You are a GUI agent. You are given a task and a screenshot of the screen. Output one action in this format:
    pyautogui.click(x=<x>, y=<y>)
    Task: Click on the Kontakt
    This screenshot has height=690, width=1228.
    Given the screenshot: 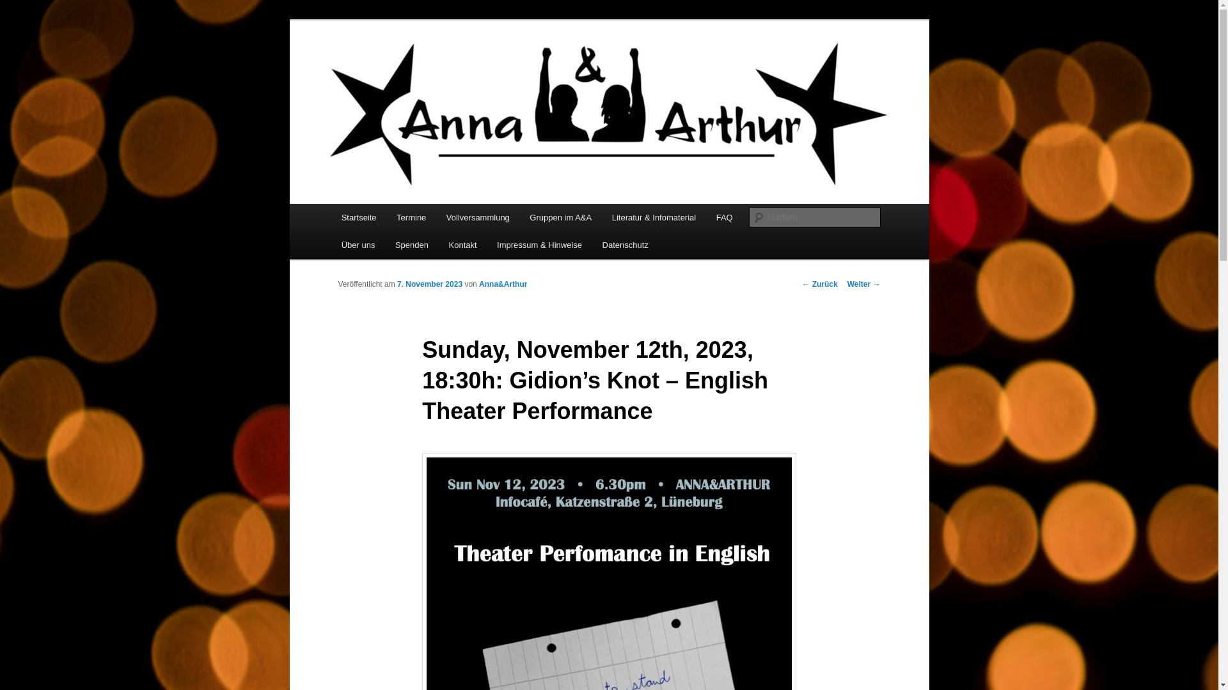 What is the action you would take?
    pyautogui.click(x=463, y=245)
    